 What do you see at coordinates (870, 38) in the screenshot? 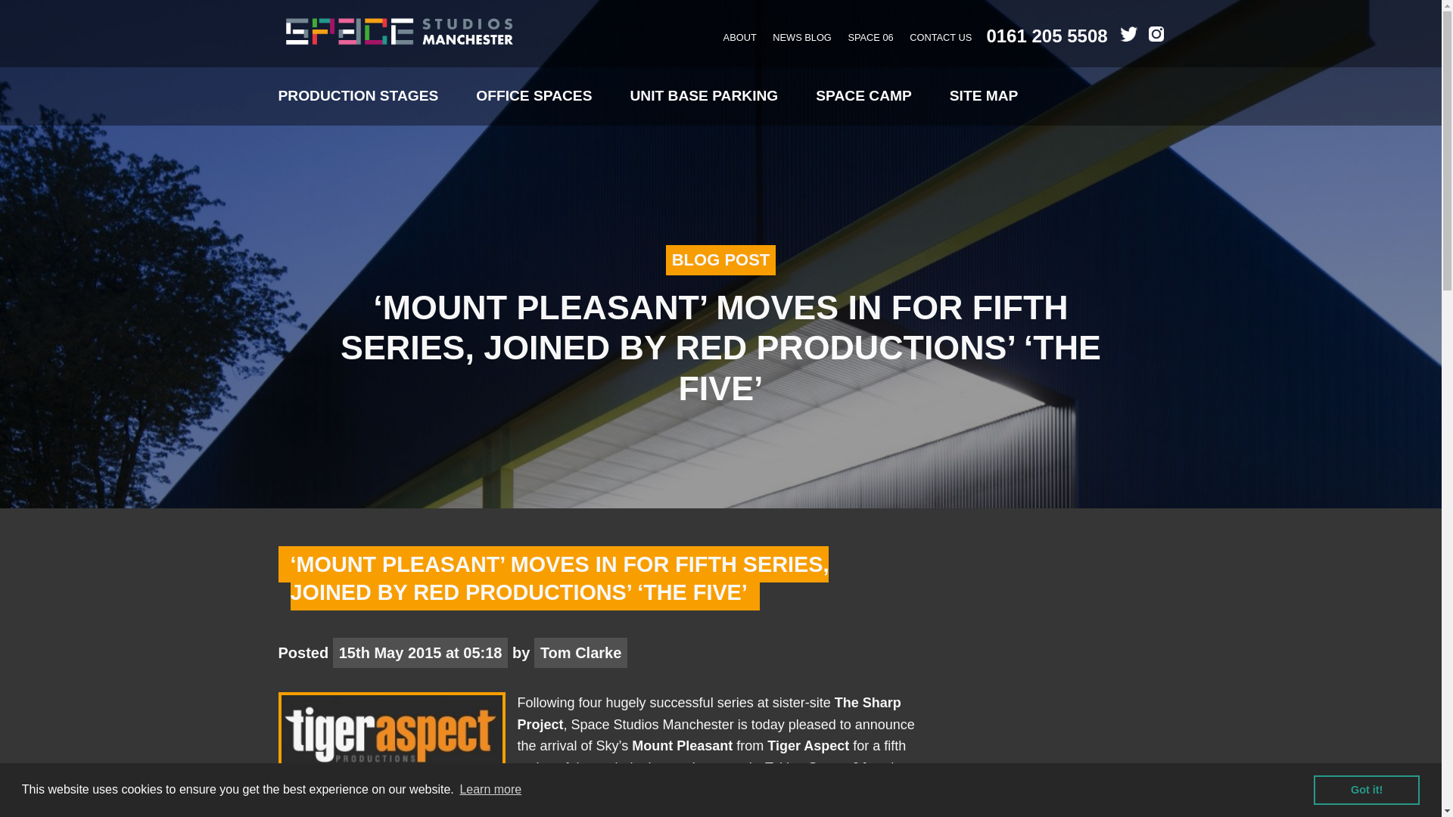
I see `SPACE 06` at bounding box center [870, 38].